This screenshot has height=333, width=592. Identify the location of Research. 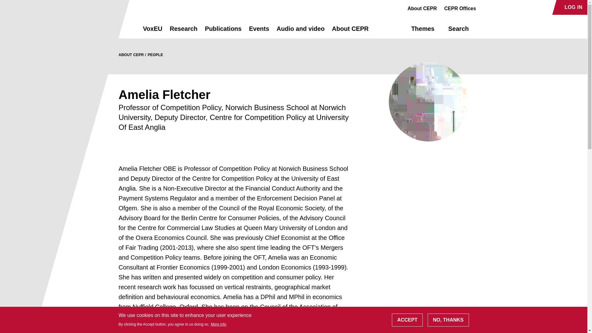
(183, 31).